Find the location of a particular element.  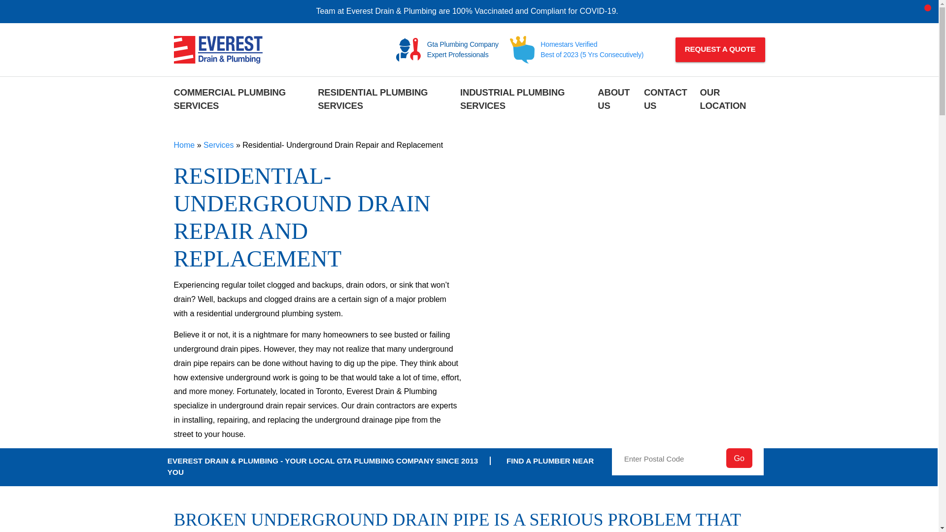

REQUEST A QUOTE is located at coordinates (720, 49).